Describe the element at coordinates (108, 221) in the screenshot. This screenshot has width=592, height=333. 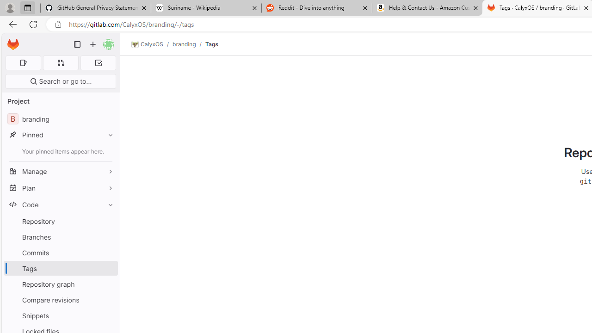
I see `Pin Repository` at that location.